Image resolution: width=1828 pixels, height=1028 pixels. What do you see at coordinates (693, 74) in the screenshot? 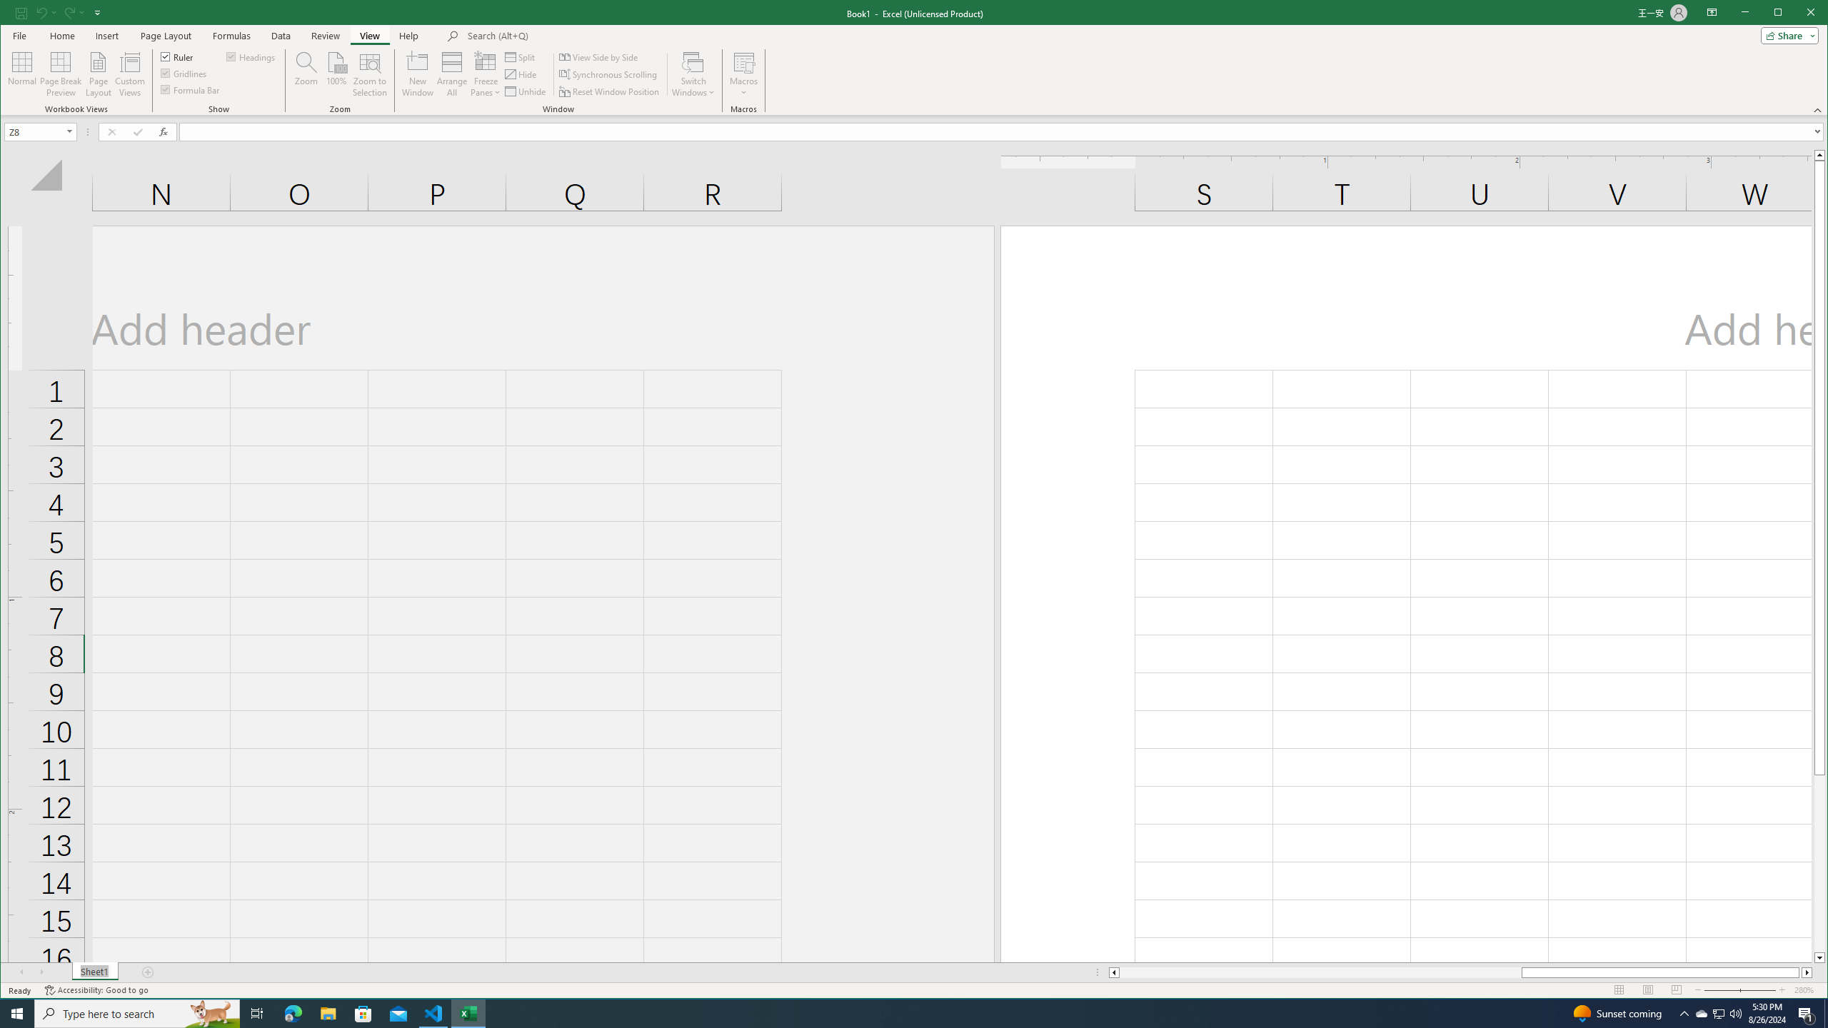
I see `Switch Windows` at bounding box center [693, 74].